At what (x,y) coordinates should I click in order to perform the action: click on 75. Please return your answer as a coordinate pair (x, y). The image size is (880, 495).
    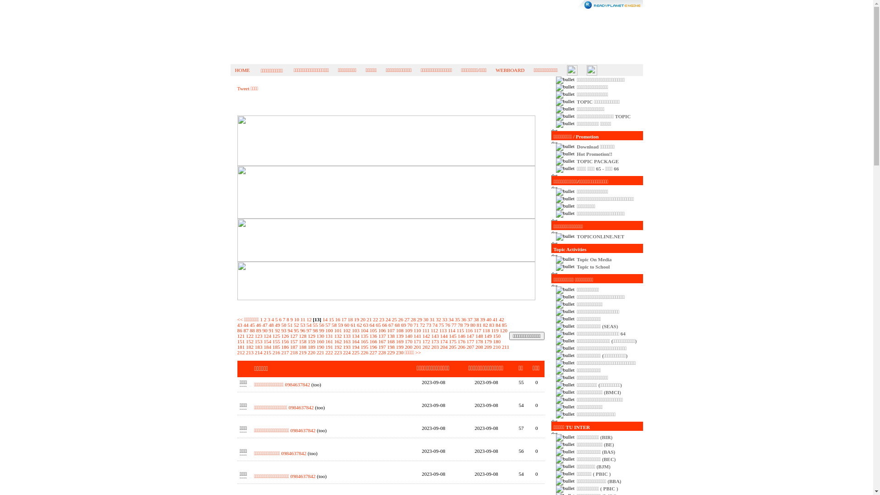
    Looking at the image, I should click on (441, 325).